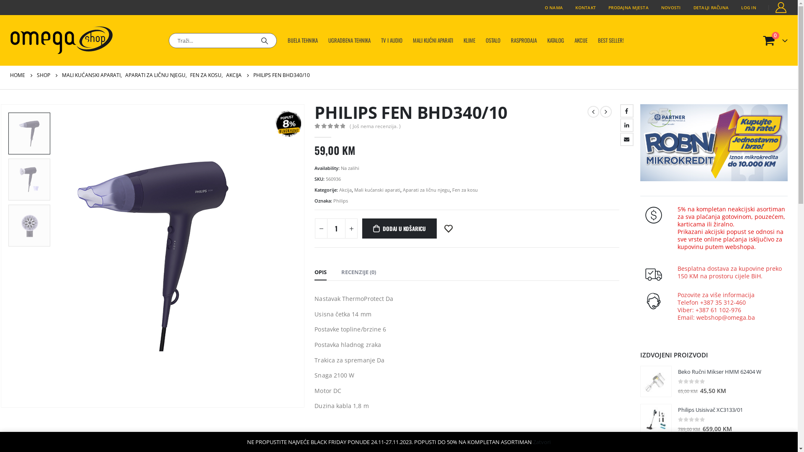 The width and height of the screenshot is (804, 452). What do you see at coordinates (627, 111) in the screenshot?
I see `Facebook` at bounding box center [627, 111].